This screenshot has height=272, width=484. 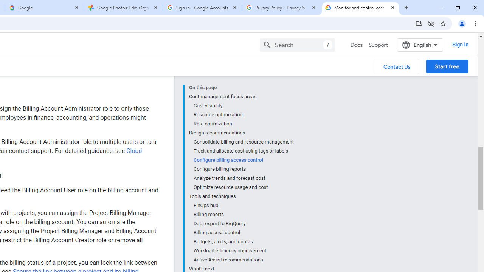 I want to click on English, so click(x=420, y=45).